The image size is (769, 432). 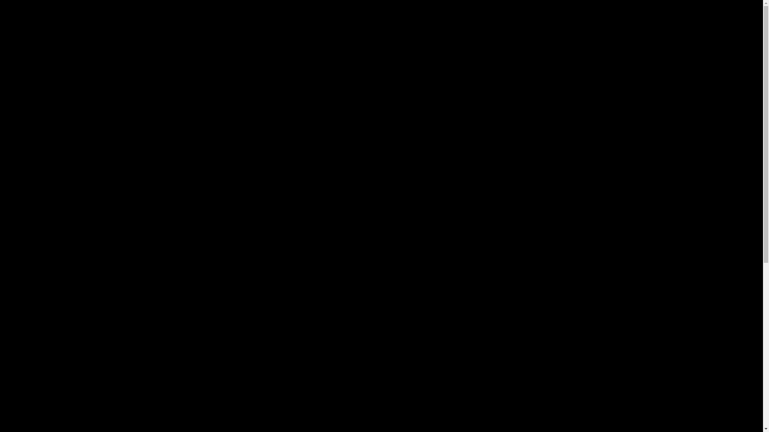 I want to click on 3020 Laguna St. In Exitum behind the scenes, so click(x=254, y=267).